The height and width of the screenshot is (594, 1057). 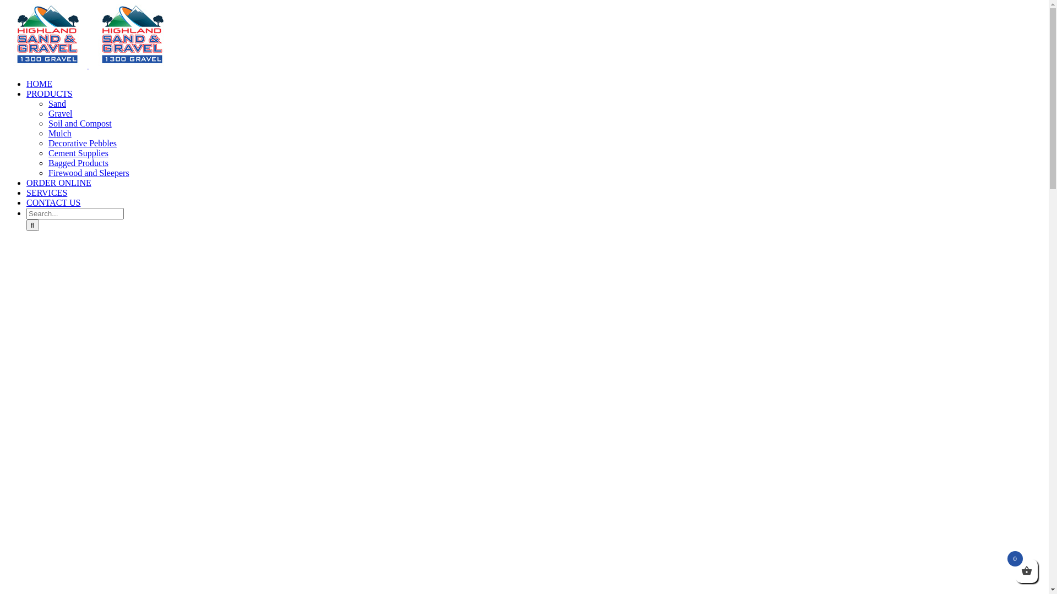 I want to click on Firewood and Sleepers, so click(x=89, y=173).